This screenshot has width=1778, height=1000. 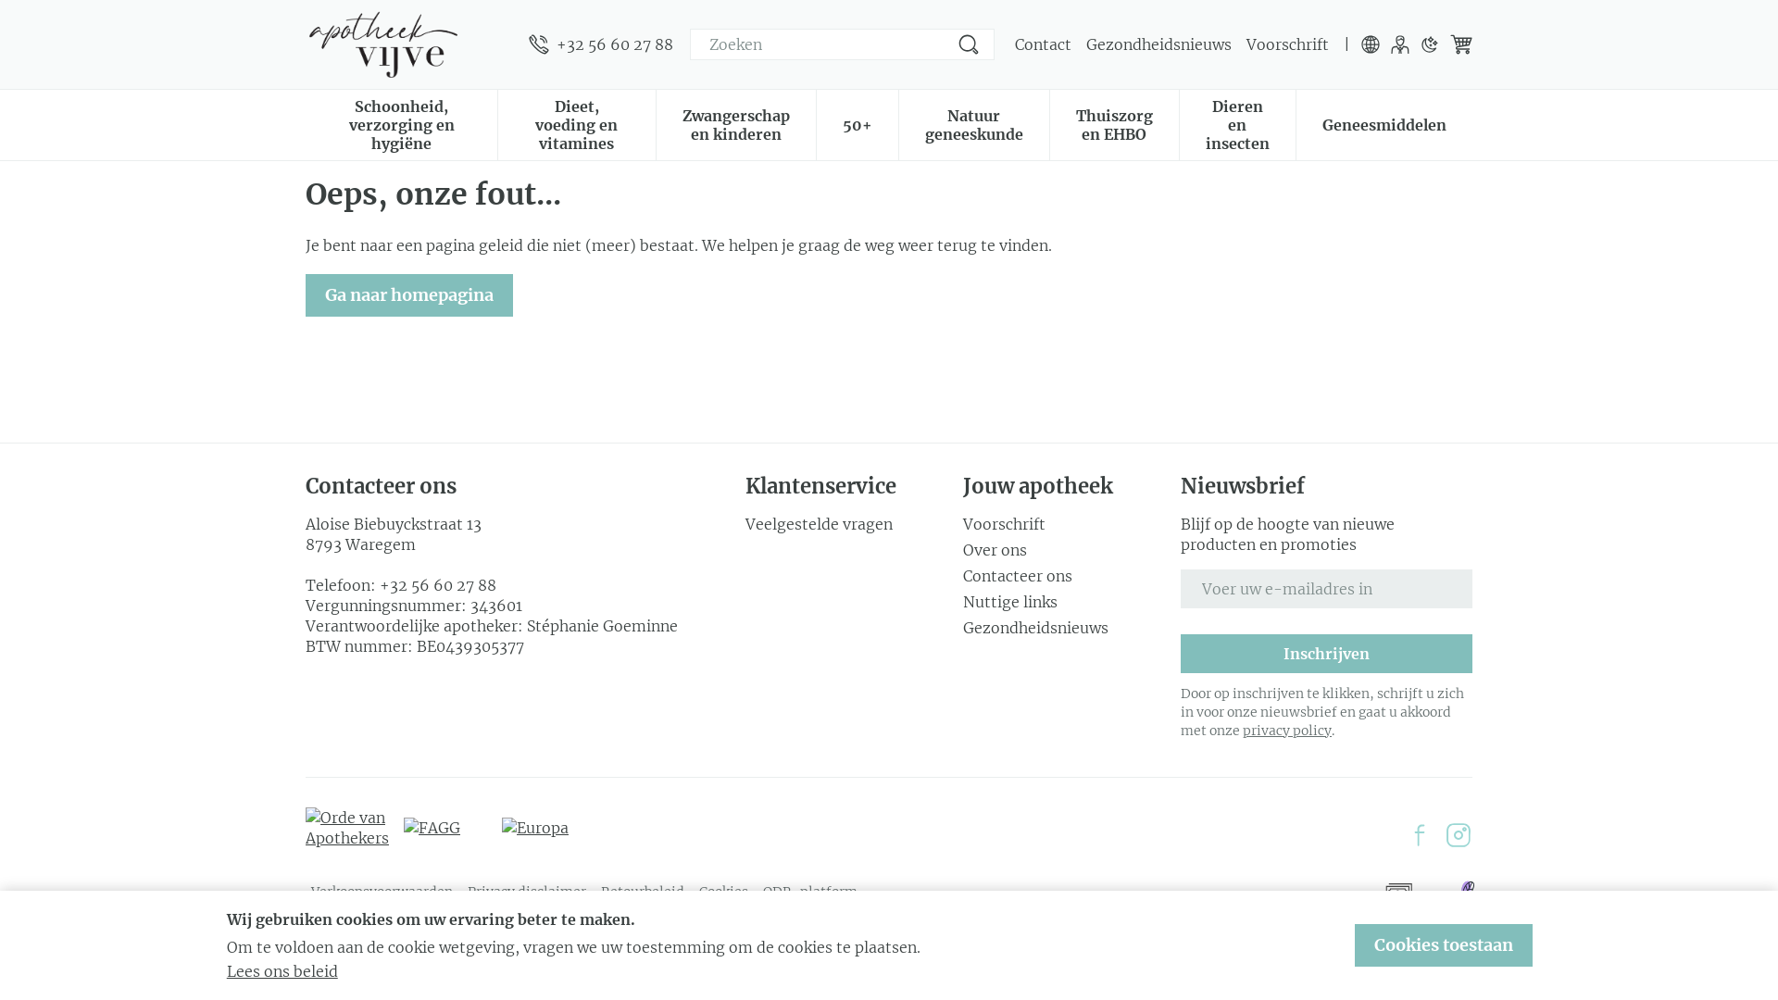 I want to click on 50+, so click(x=858, y=123).